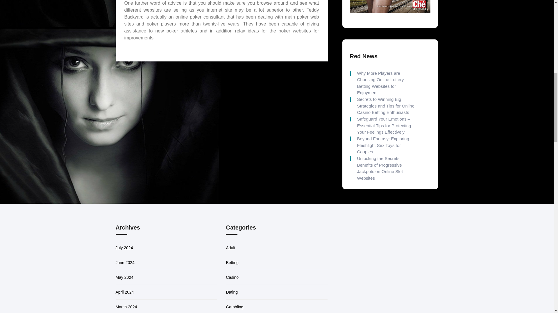 The image size is (558, 313). What do you see at coordinates (124, 241) in the screenshot?
I see `July 2024` at bounding box center [124, 241].